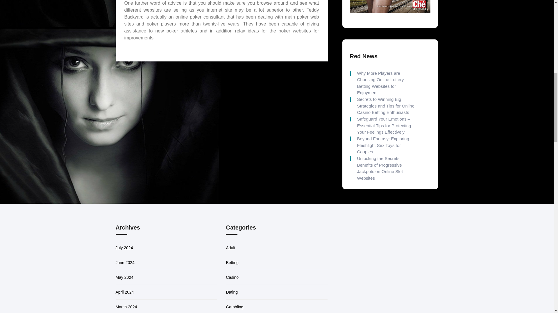 The image size is (558, 313). What do you see at coordinates (124, 241) in the screenshot?
I see `July 2024` at bounding box center [124, 241].